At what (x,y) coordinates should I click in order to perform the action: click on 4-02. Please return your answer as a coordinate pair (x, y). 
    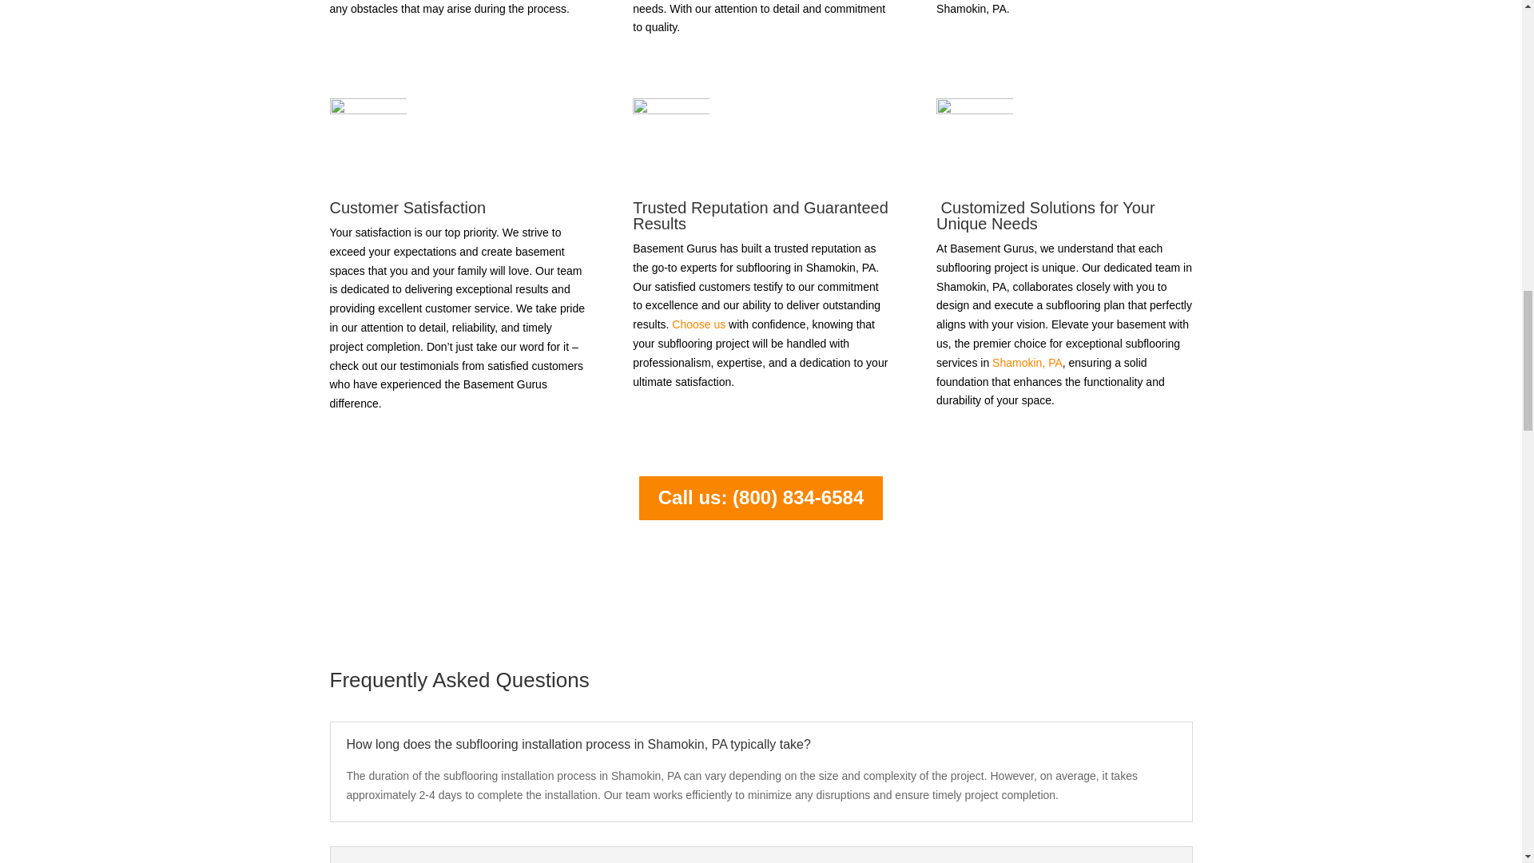
    Looking at the image, I should click on (368, 137).